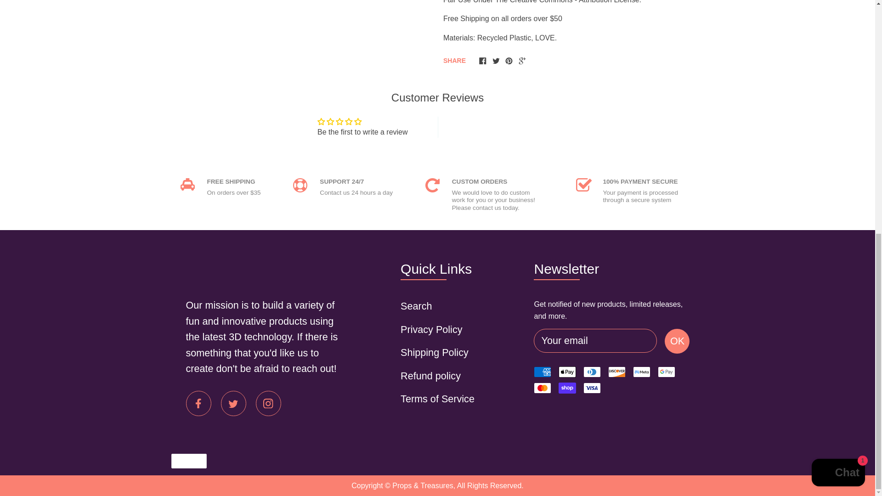 The width and height of the screenshot is (882, 496). What do you see at coordinates (592, 372) in the screenshot?
I see `Diners Club` at bounding box center [592, 372].